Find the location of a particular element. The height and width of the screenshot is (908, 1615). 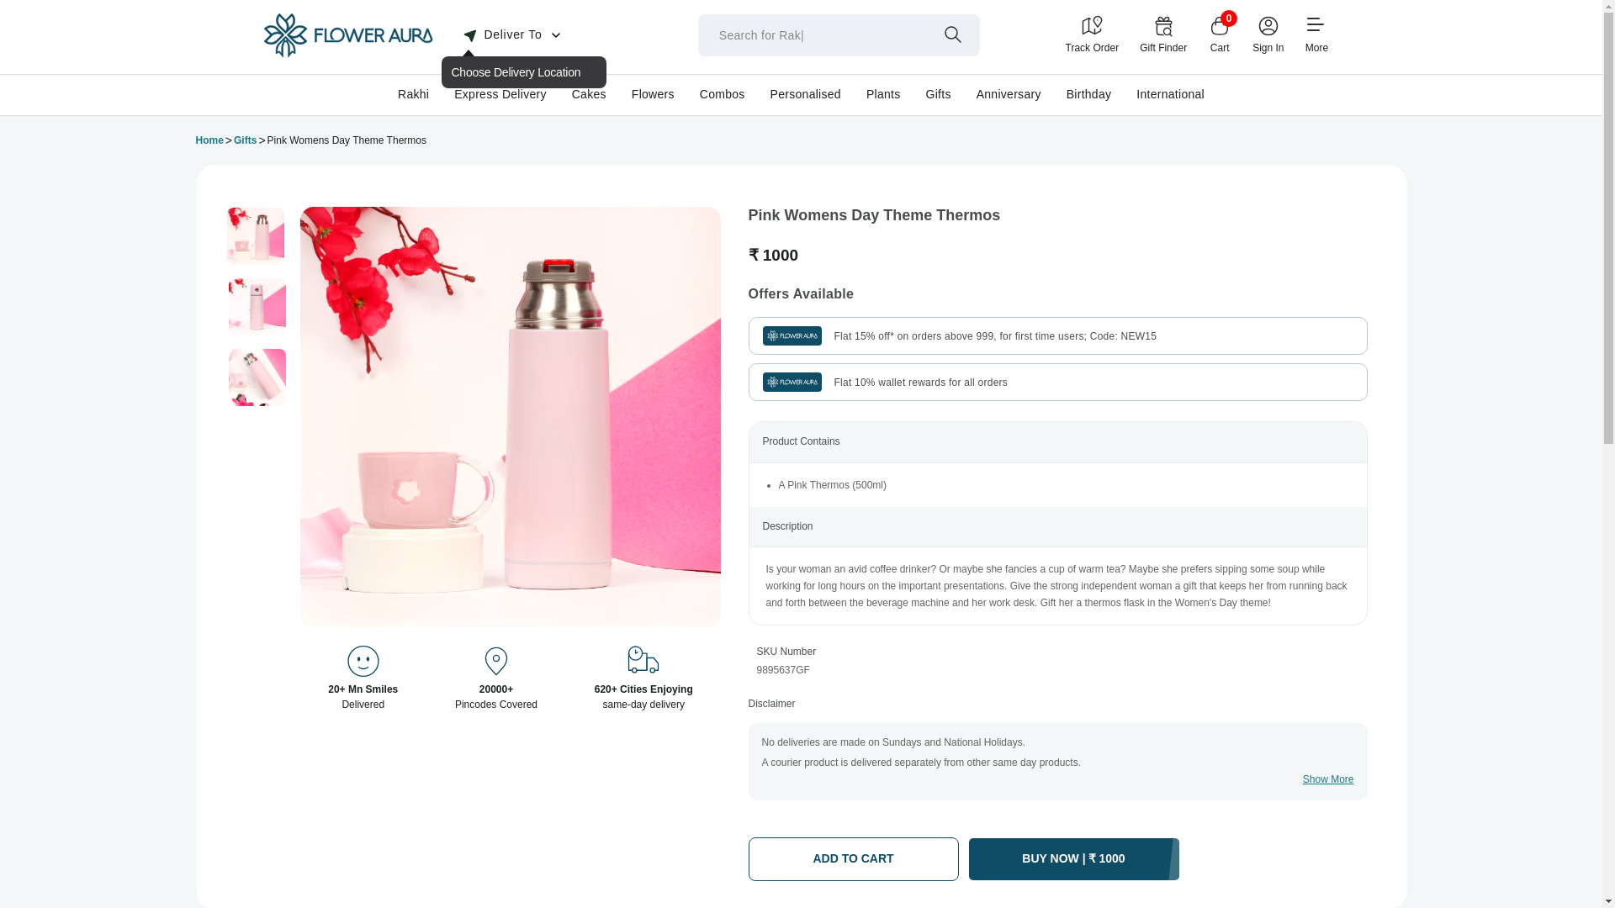

Track Order is located at coordinates (1092, 34).